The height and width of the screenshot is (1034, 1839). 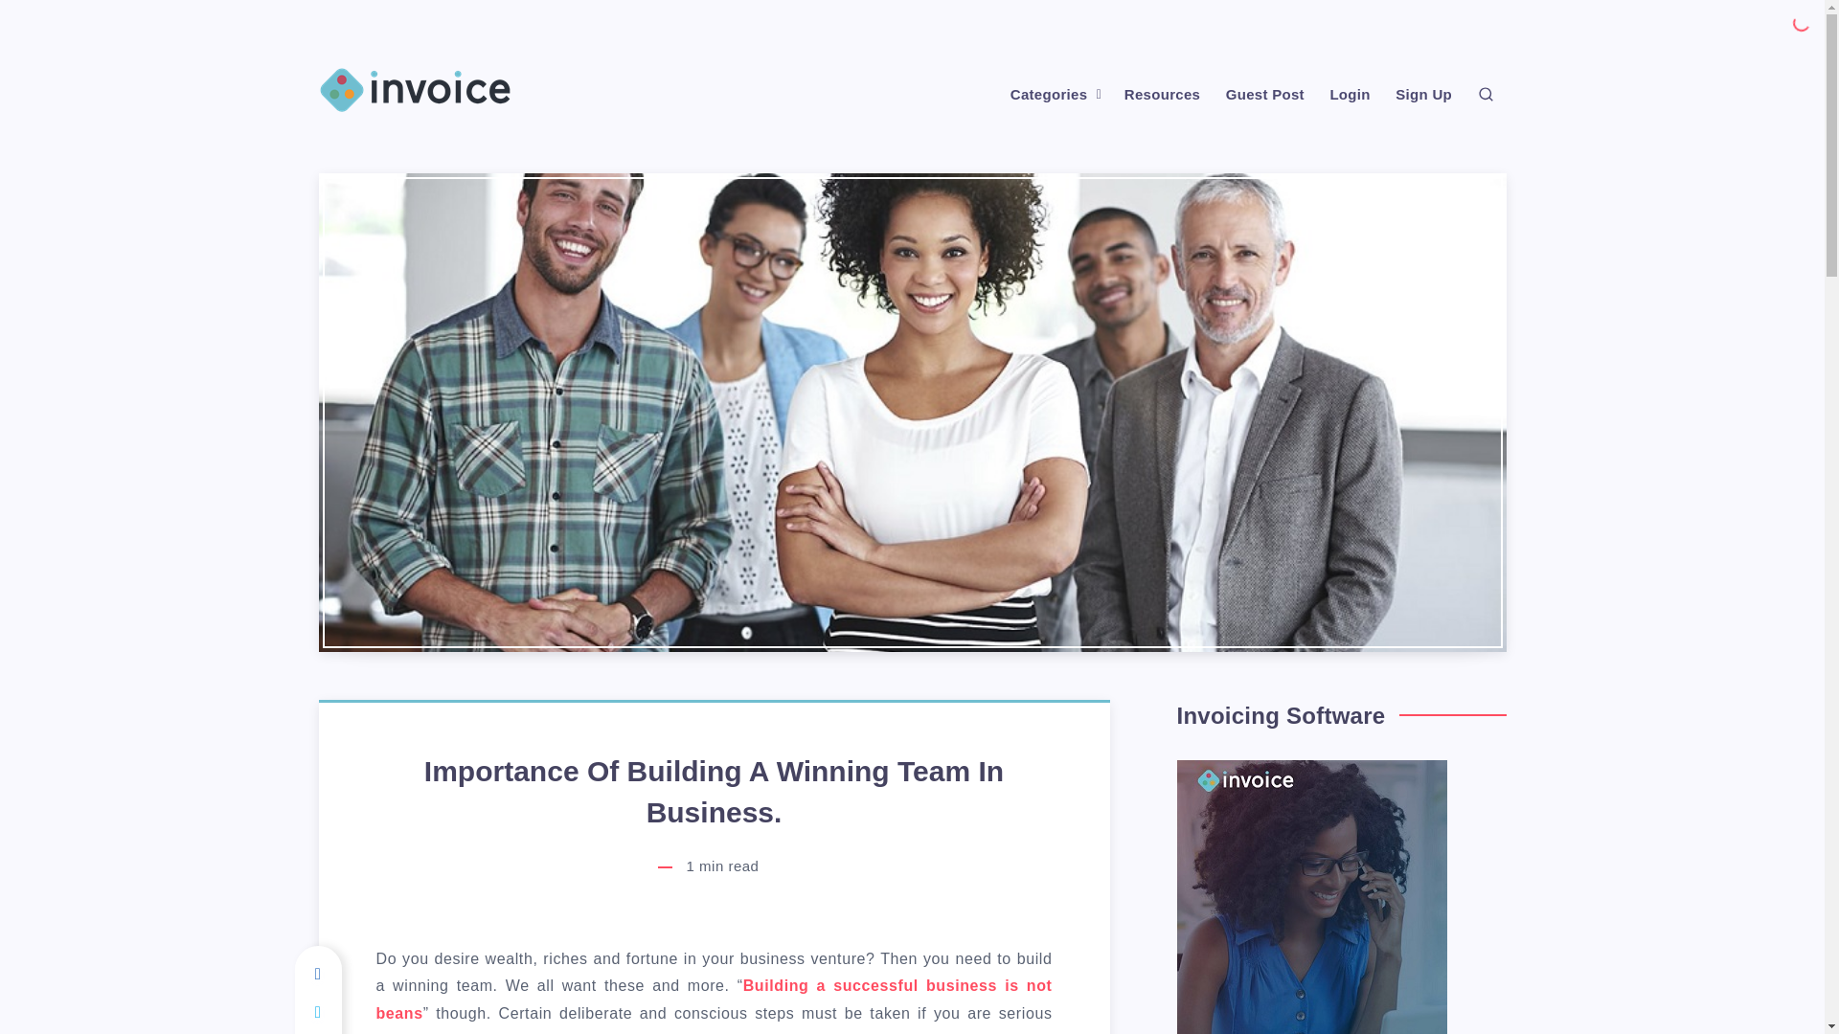 I want to click on Sign Up, so click(x=1423, y=95).